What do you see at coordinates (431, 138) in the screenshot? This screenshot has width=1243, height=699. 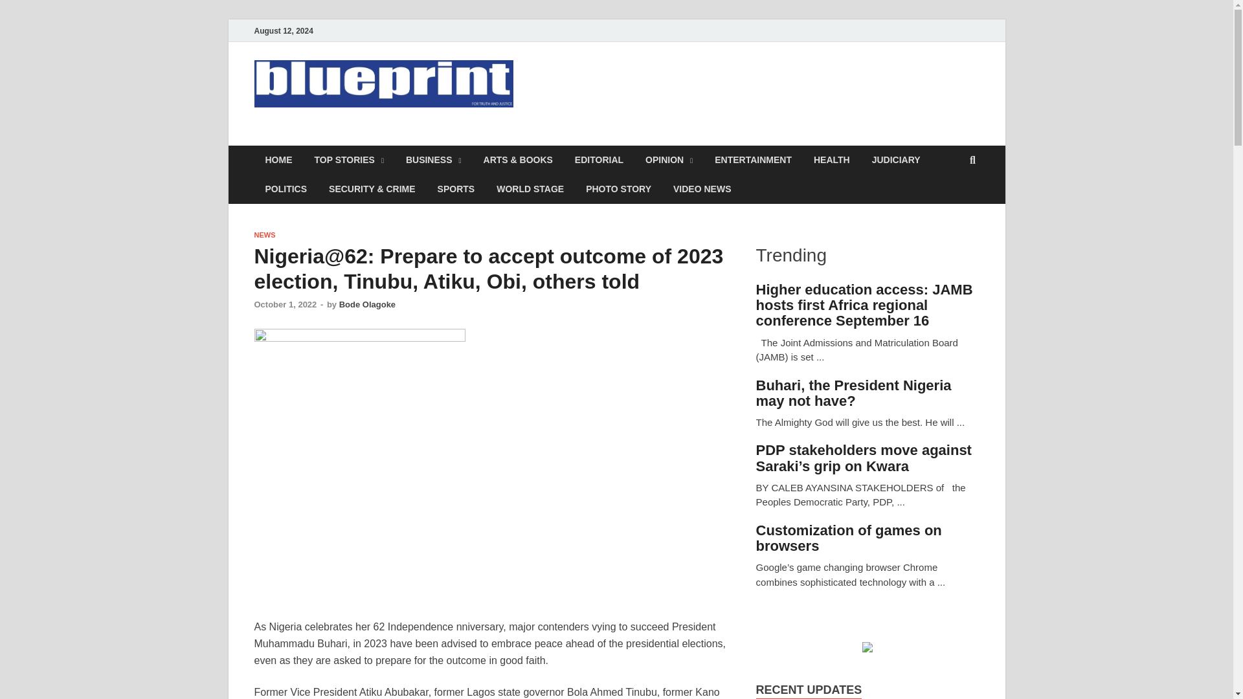 I see `Blueprint Newspapers Limited` at bounding box center [431, 138].